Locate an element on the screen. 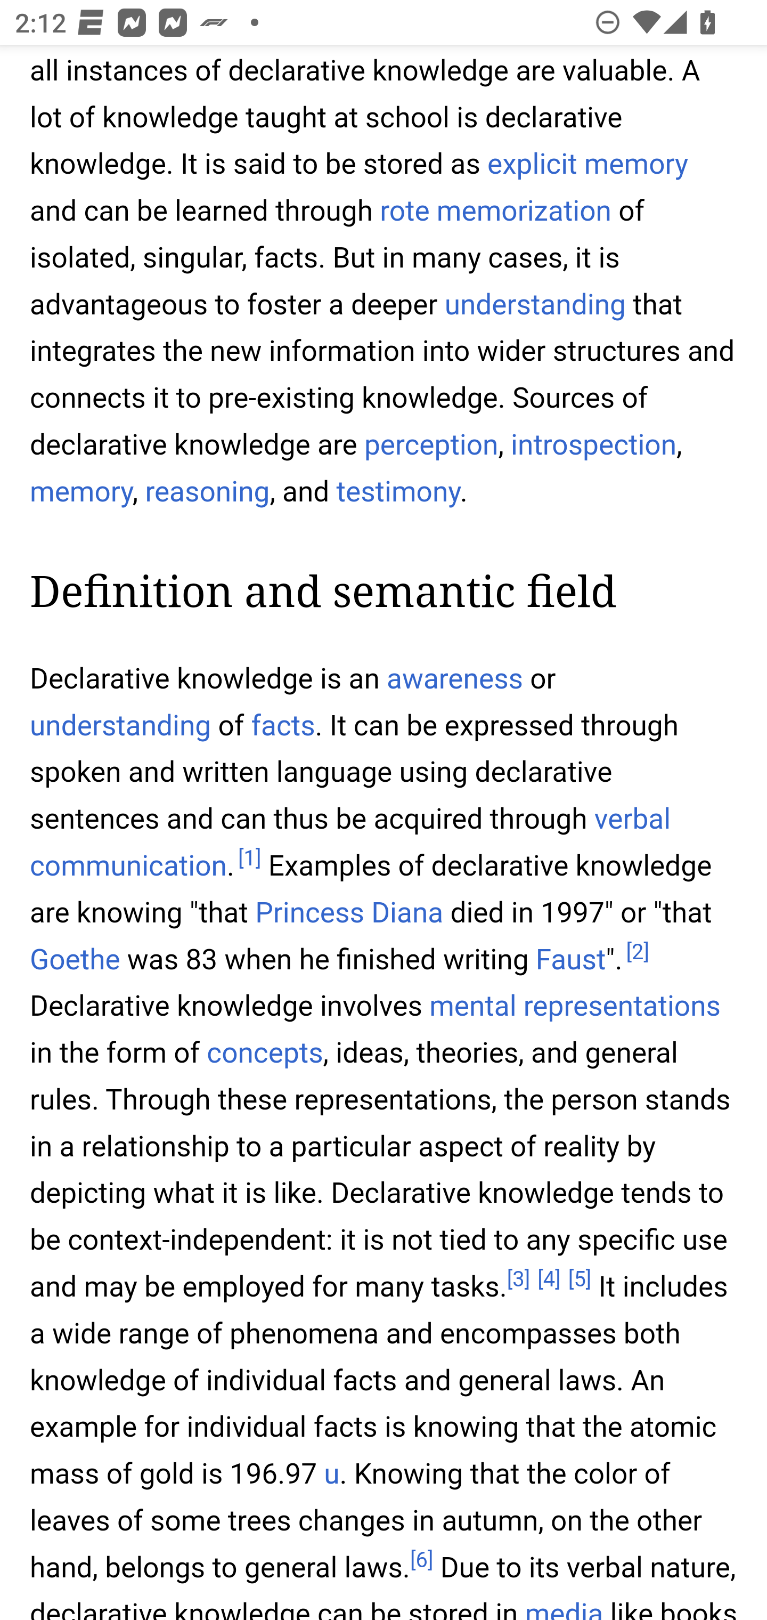 The width and height of the screenshot is (767, 1620). [] [ 5 ] is located at coordinates (580, 1281).